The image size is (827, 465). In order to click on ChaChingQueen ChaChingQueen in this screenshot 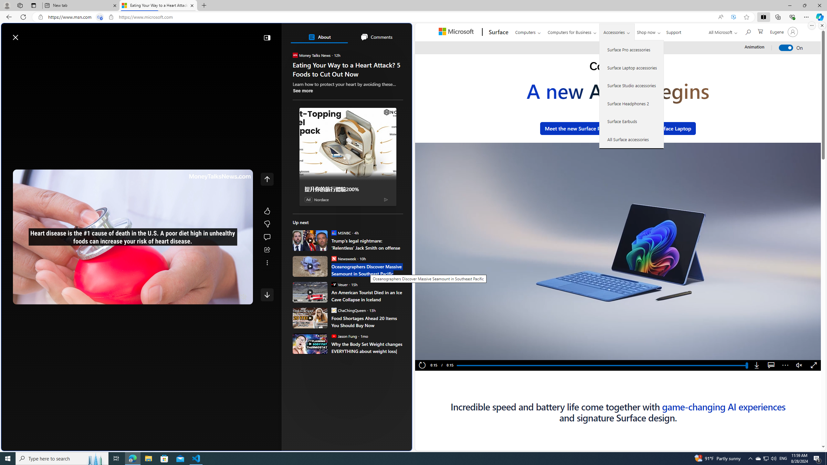, I will do `click(349, 310)`.